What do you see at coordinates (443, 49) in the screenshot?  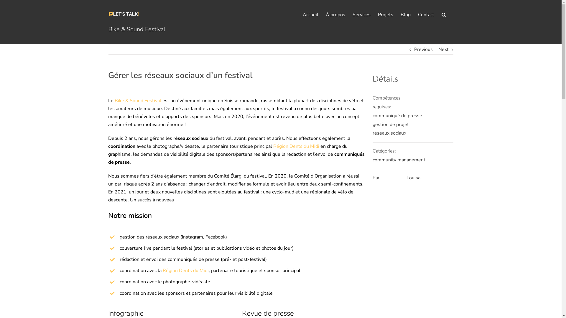 I see `Next` at bounding box center [443, 49].